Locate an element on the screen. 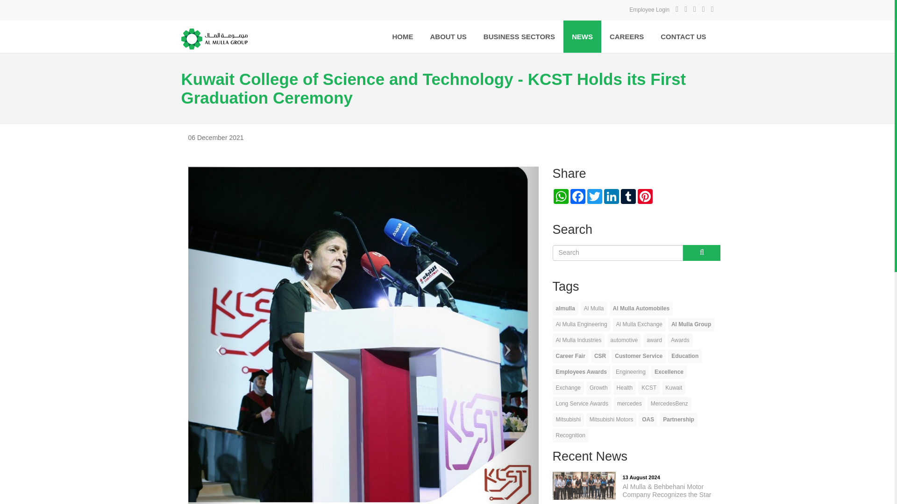  18 items tagged with Growth is located at coordinates (598, 387).